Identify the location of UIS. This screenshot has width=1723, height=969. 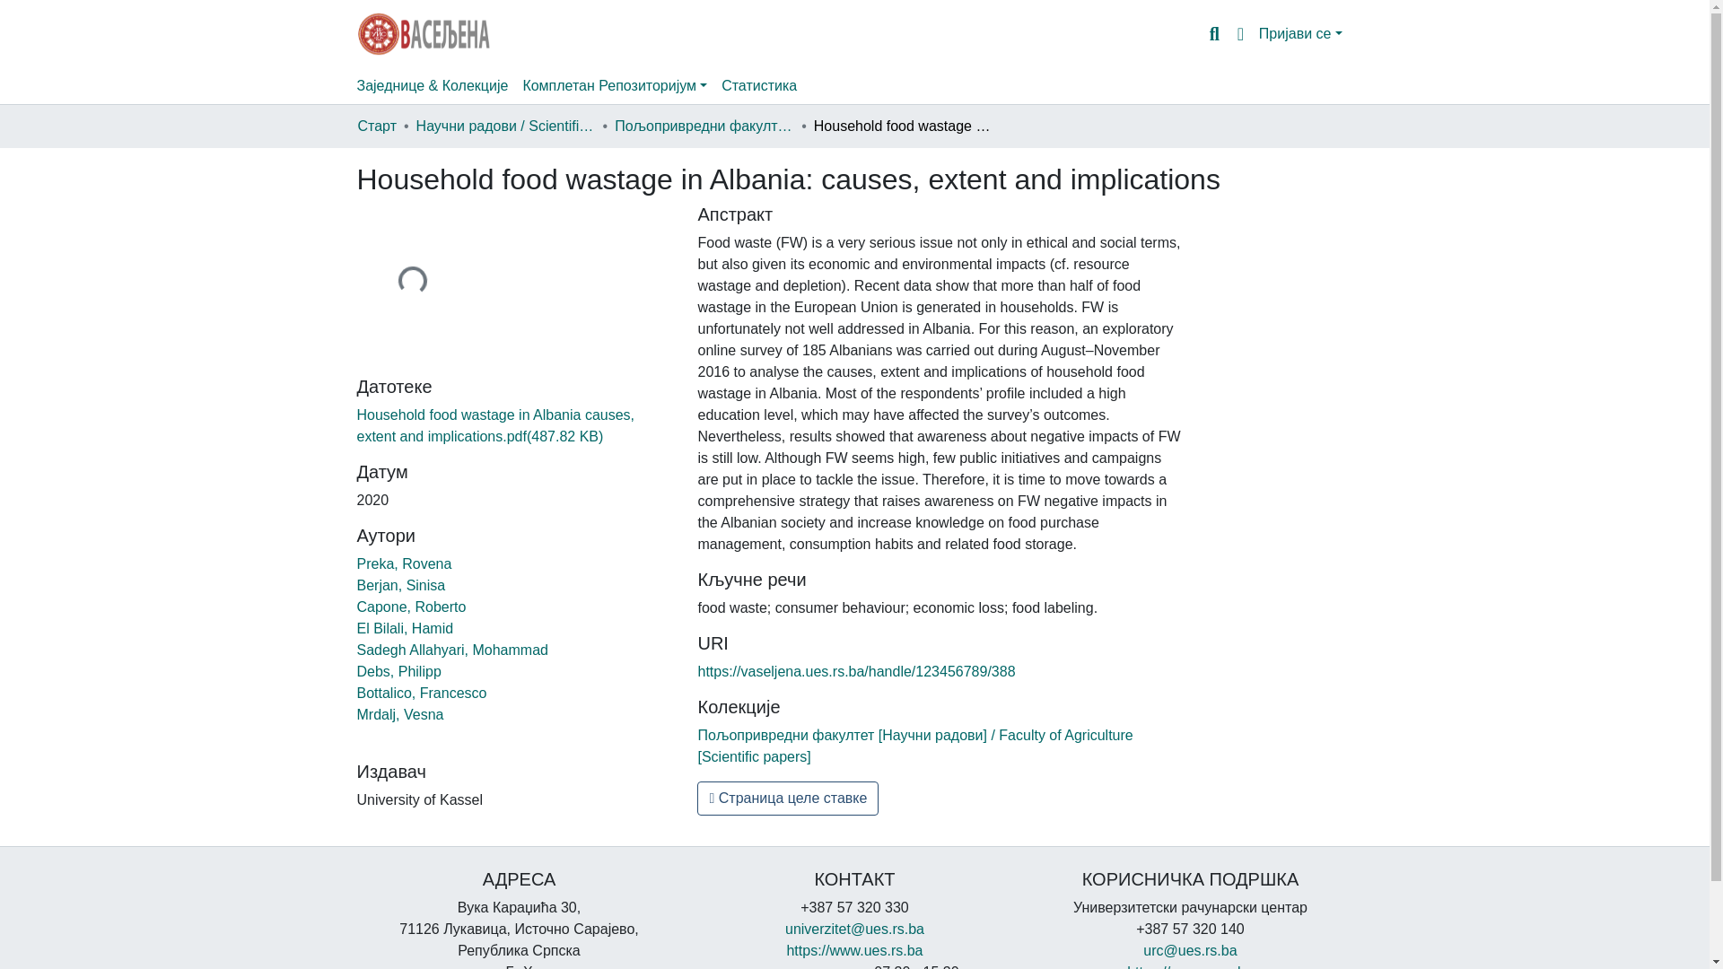
(1190, 966).